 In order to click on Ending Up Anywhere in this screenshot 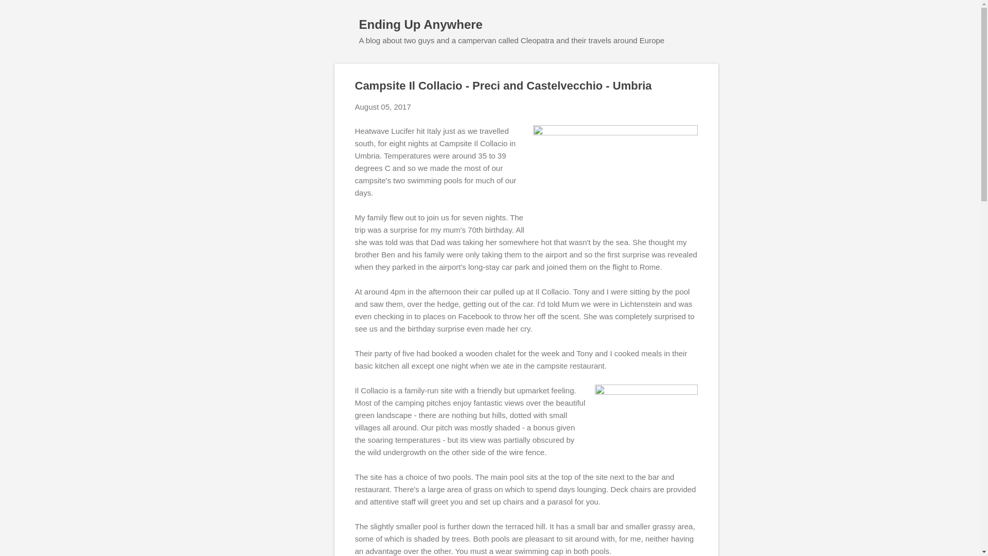, I will do `click(421, 24)`.